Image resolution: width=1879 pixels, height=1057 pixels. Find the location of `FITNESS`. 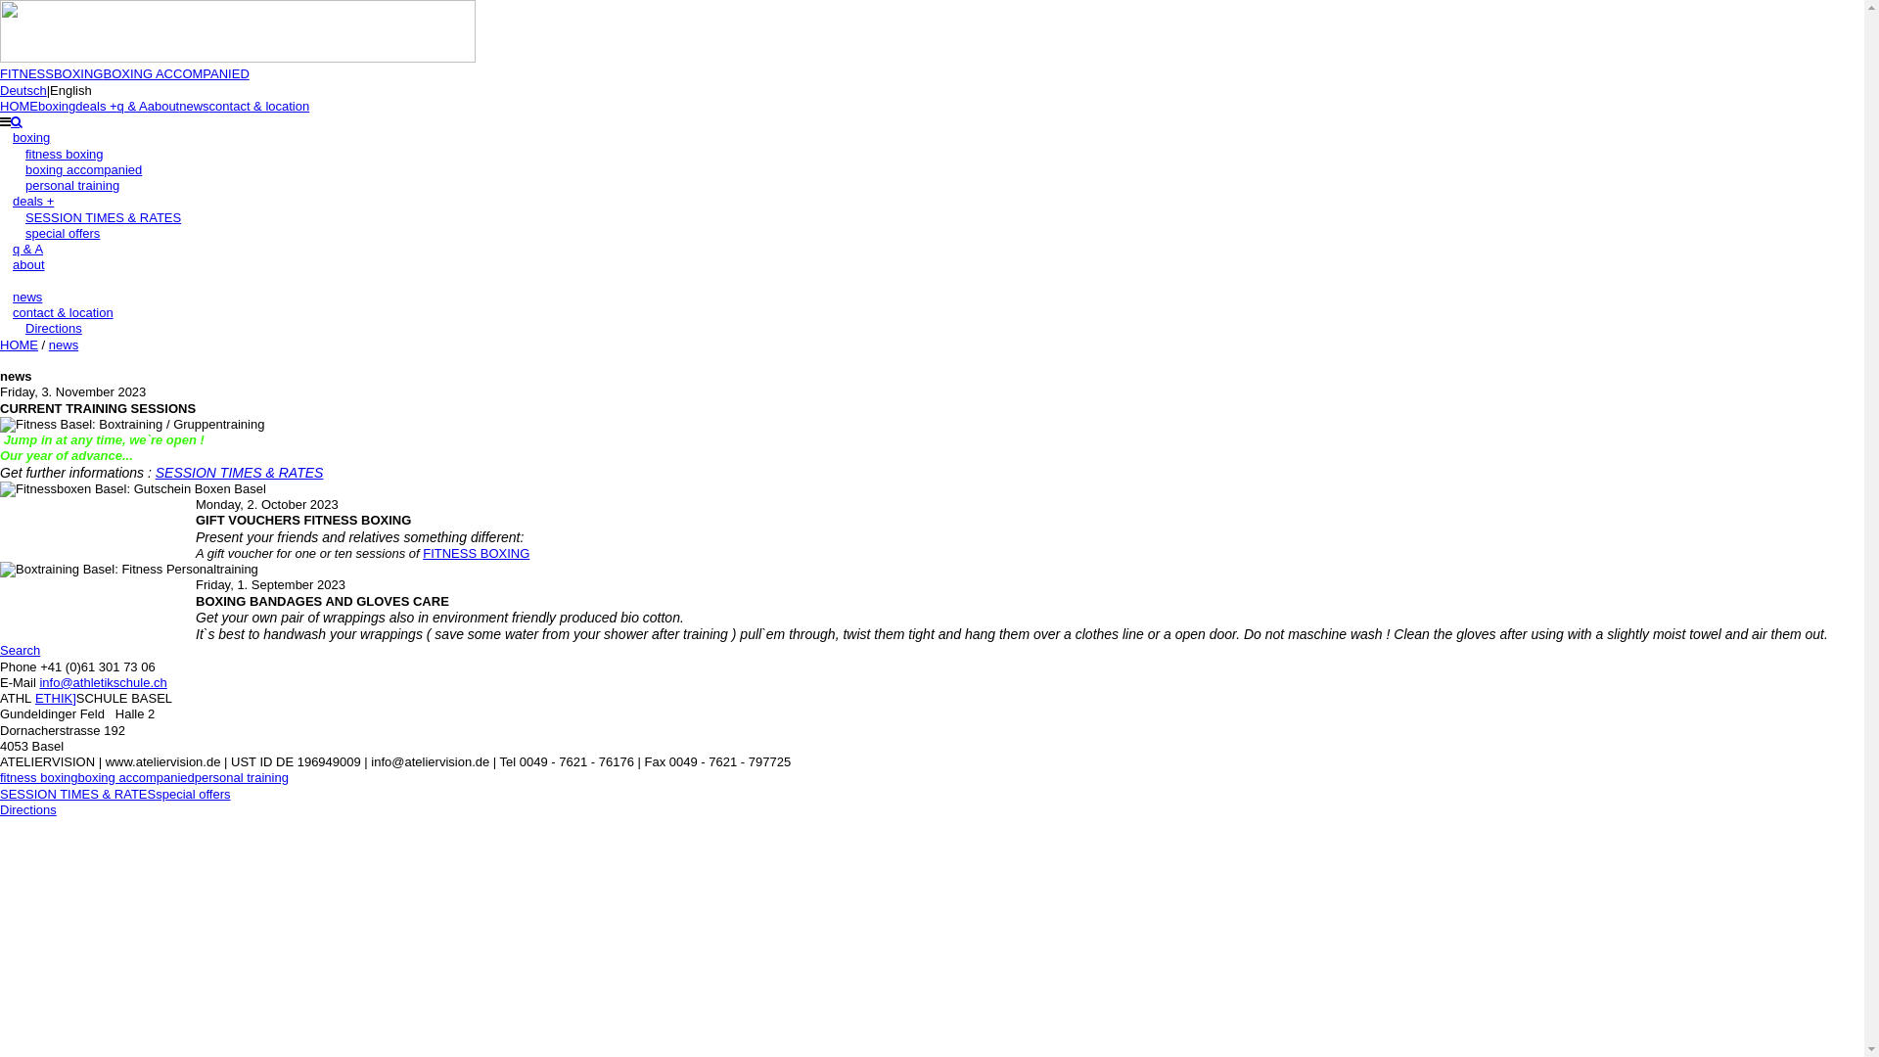

FITNESS is located at coordinates (27, 74).